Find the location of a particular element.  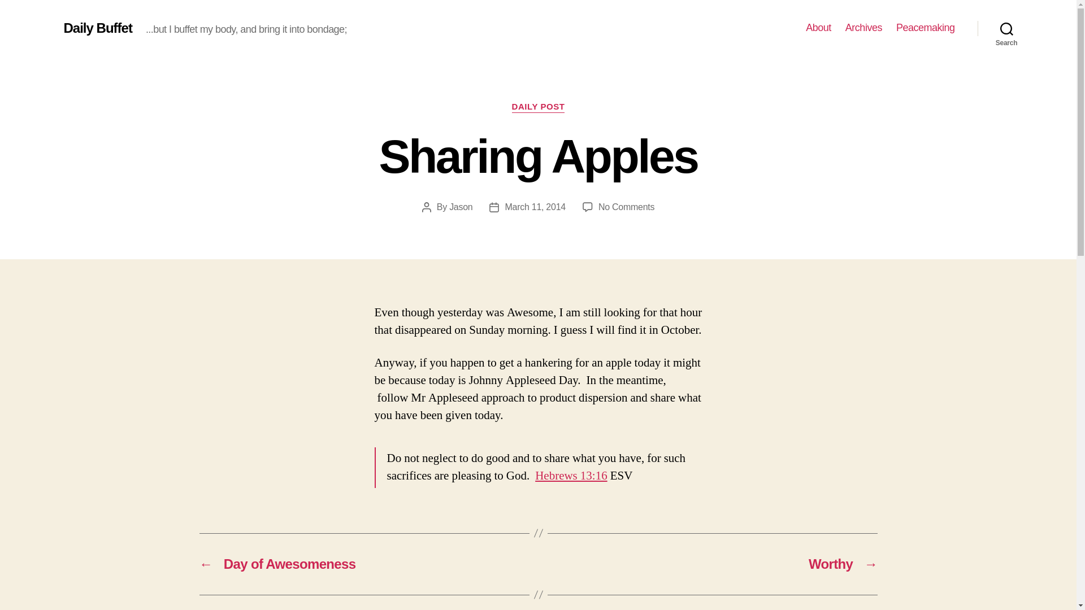

Search is located at coordinates (535, 207).